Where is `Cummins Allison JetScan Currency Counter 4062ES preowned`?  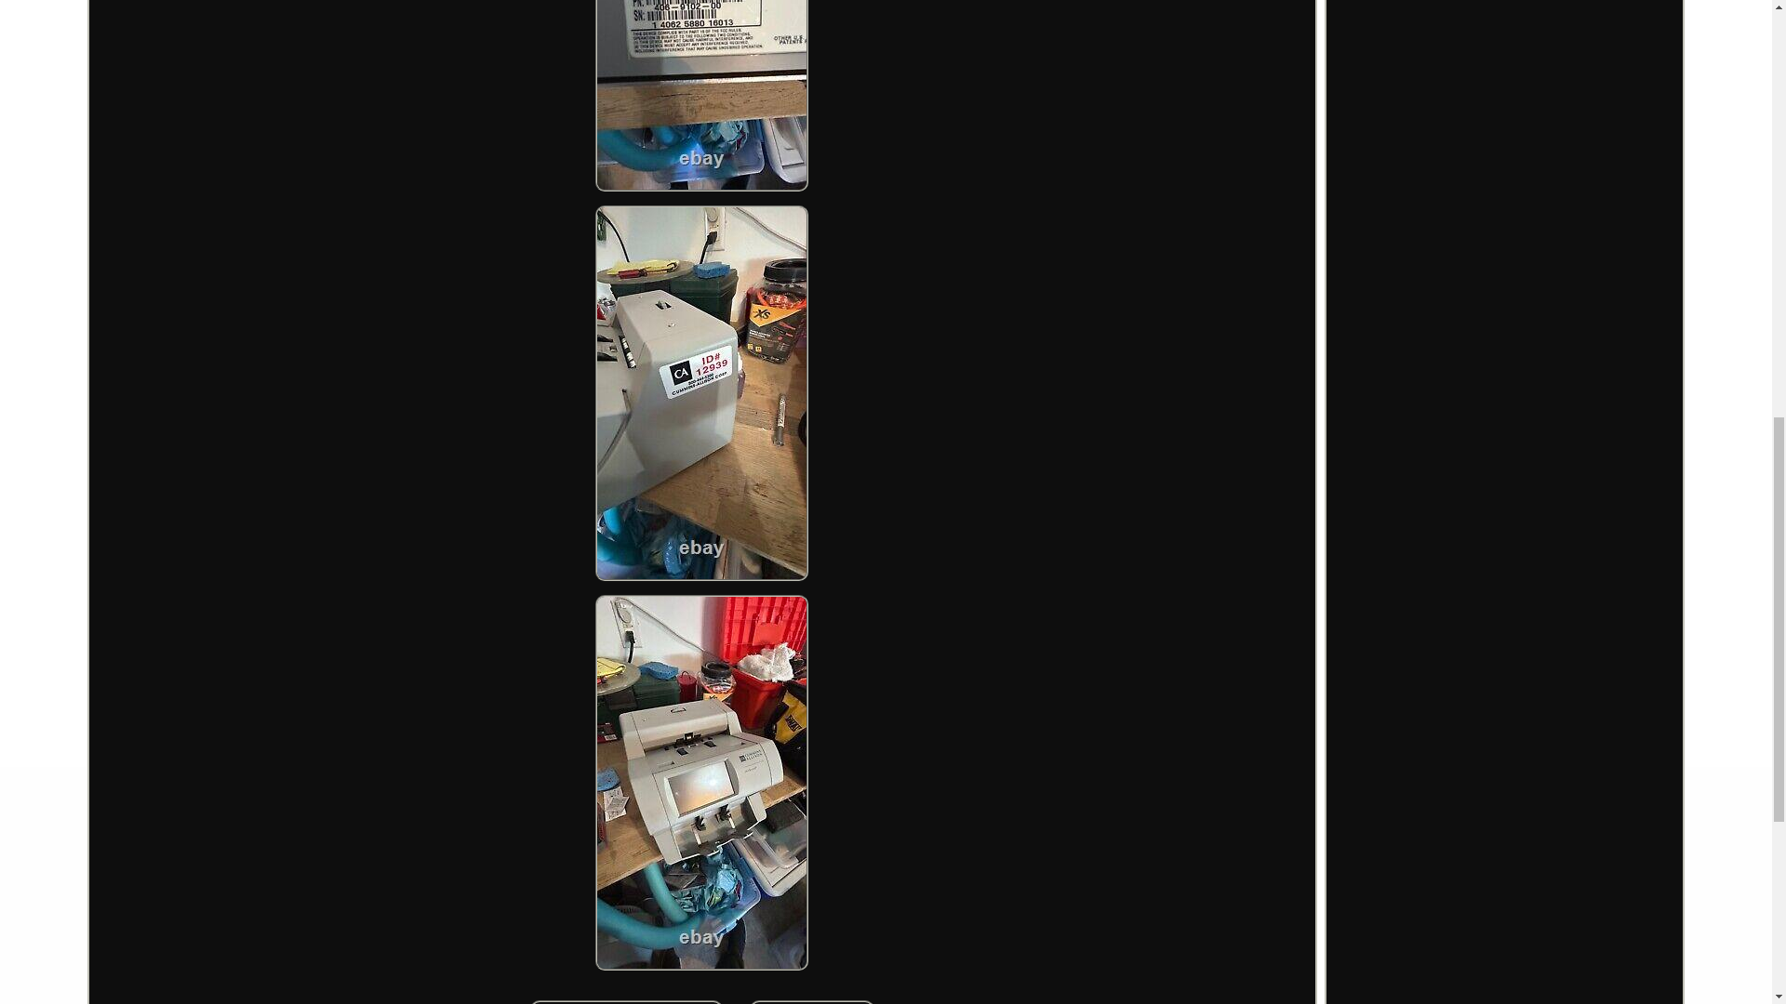 Cummins Allison JetScan Currency Counter 4062ES preowned is located at coordinates (701, 783).